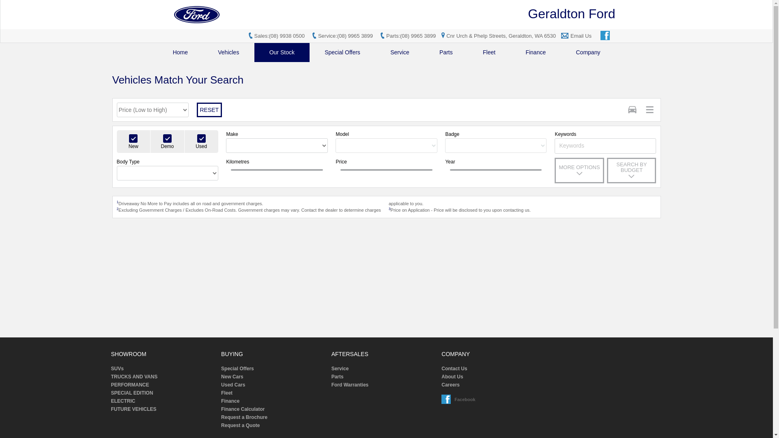  I want to click on ELECTRIC, so click(164, 401).